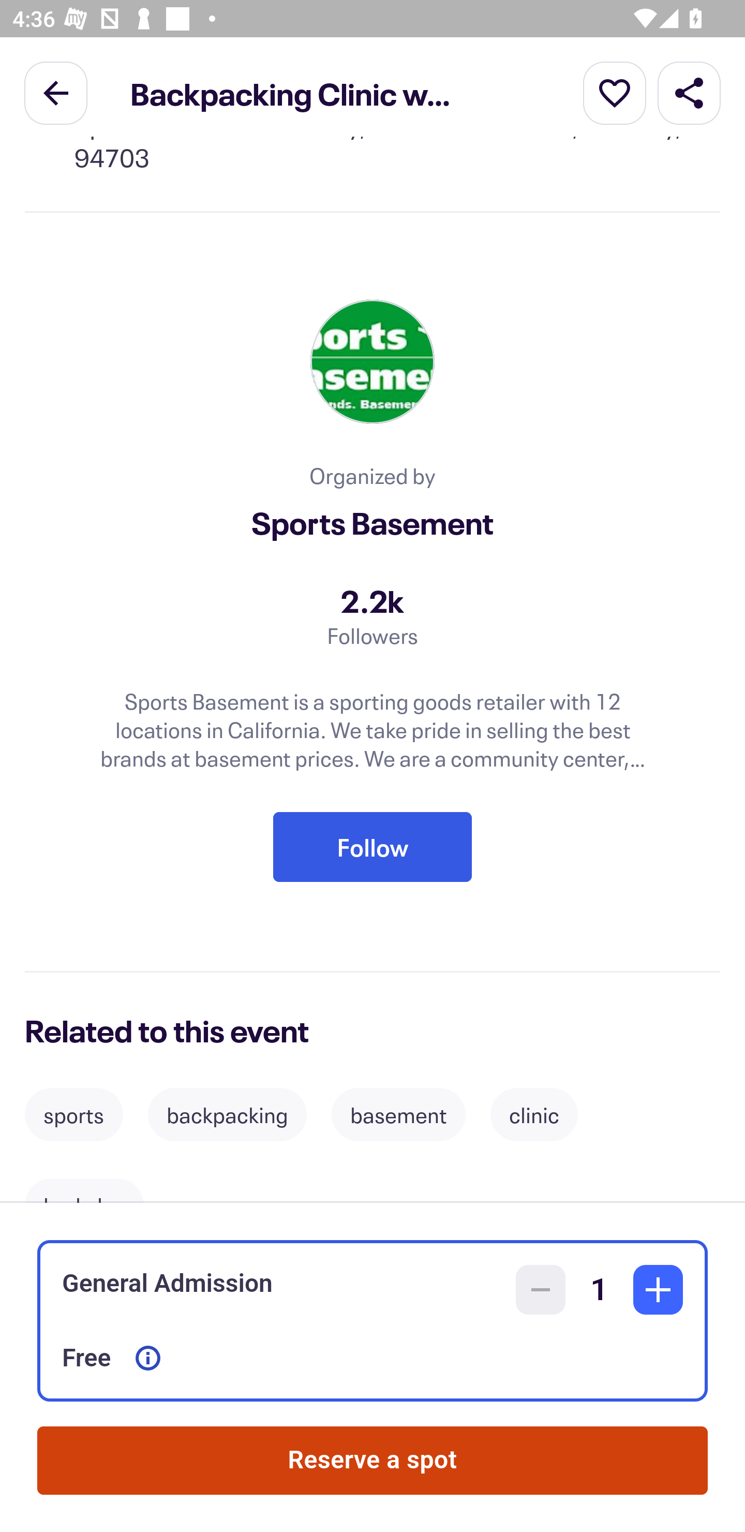  What do you see at coordinates (373, 523) in the screenshot?
I see `Sports Basement` at bounding box center [373, 523].